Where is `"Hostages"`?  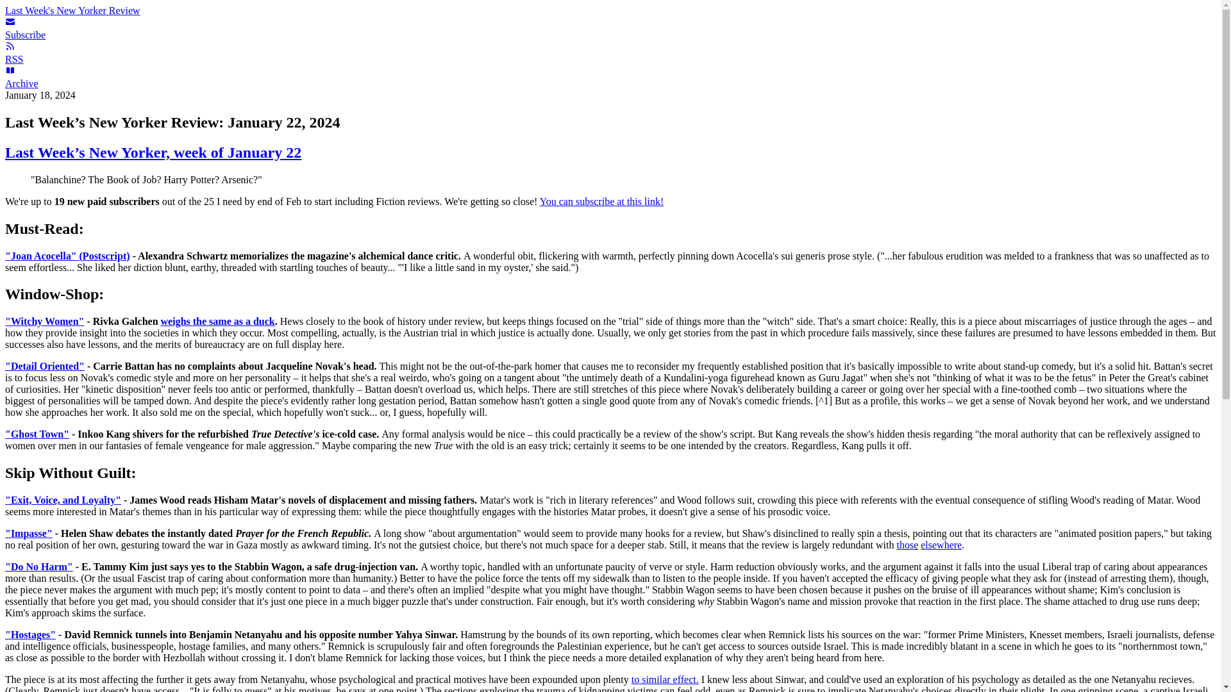 "Hostages" is located at coordinates (29, 634).